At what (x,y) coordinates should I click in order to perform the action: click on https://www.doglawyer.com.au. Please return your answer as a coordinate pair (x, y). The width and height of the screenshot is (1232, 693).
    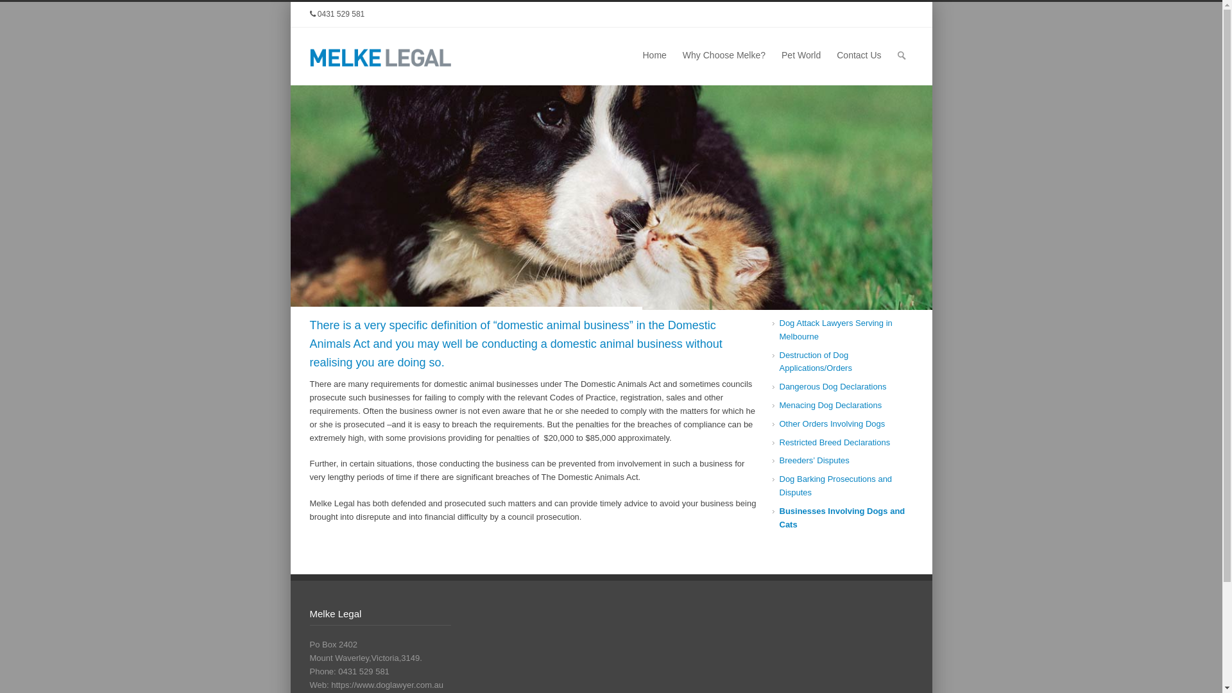
    Looking at the image, I should click on (388, 685).